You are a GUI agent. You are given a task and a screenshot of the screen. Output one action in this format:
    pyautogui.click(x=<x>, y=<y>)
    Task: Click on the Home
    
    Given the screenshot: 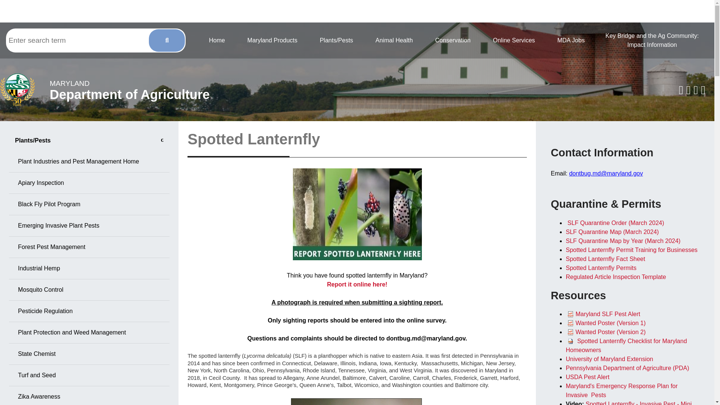 What is the action you would take?
    pyautogui.click(x=652, y=40)
    